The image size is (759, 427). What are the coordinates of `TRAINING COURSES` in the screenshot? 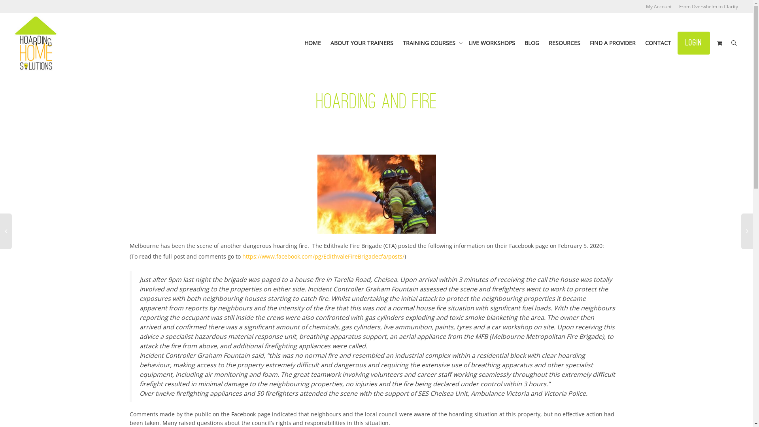 It's located at (431, 43).